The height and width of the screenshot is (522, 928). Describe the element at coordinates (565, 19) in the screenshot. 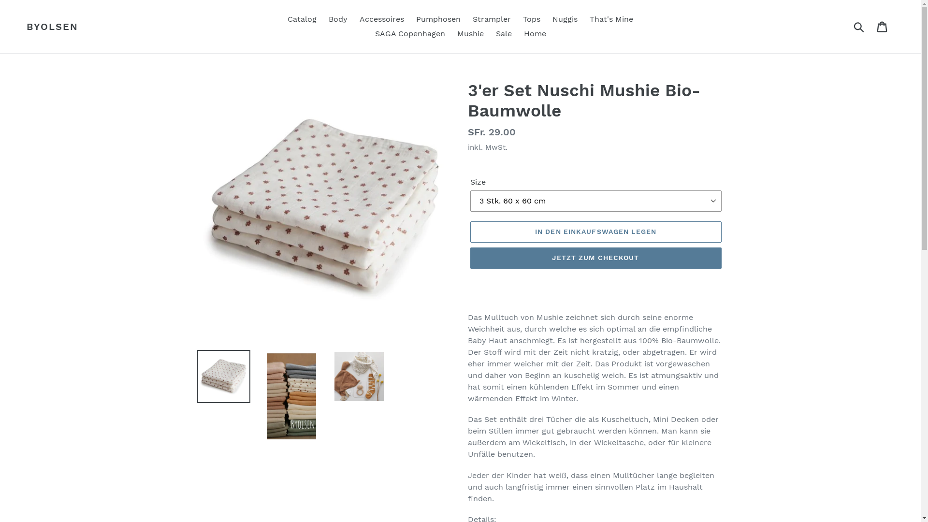

I see `Nuggis` at that location.